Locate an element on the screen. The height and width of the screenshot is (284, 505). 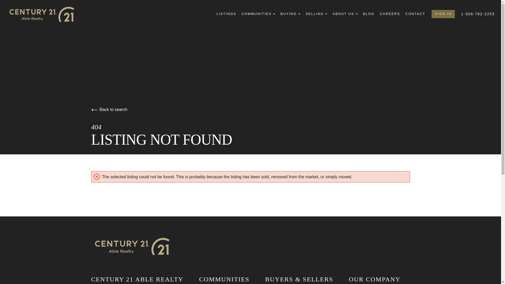
COMMUNITIES DROPDOWN ARROW is located at coordinates (258, 14).